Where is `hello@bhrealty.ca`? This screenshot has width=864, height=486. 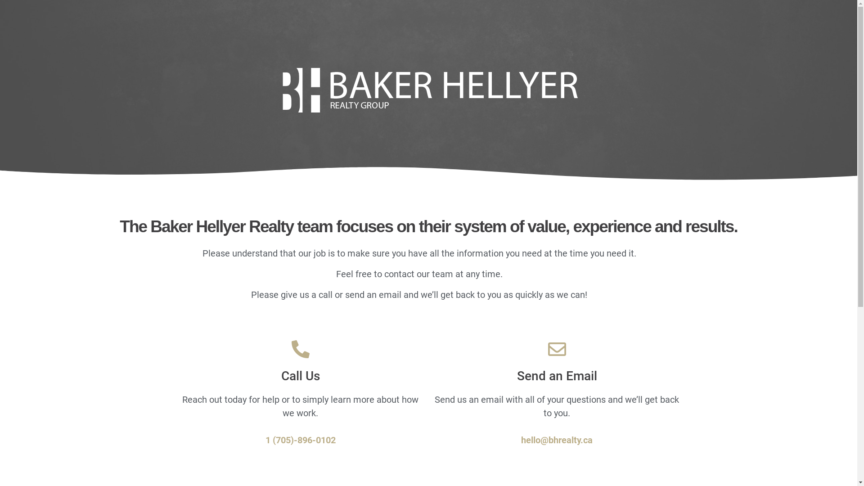 hello@bhrealty.ca is located at coordinates (557, 440).